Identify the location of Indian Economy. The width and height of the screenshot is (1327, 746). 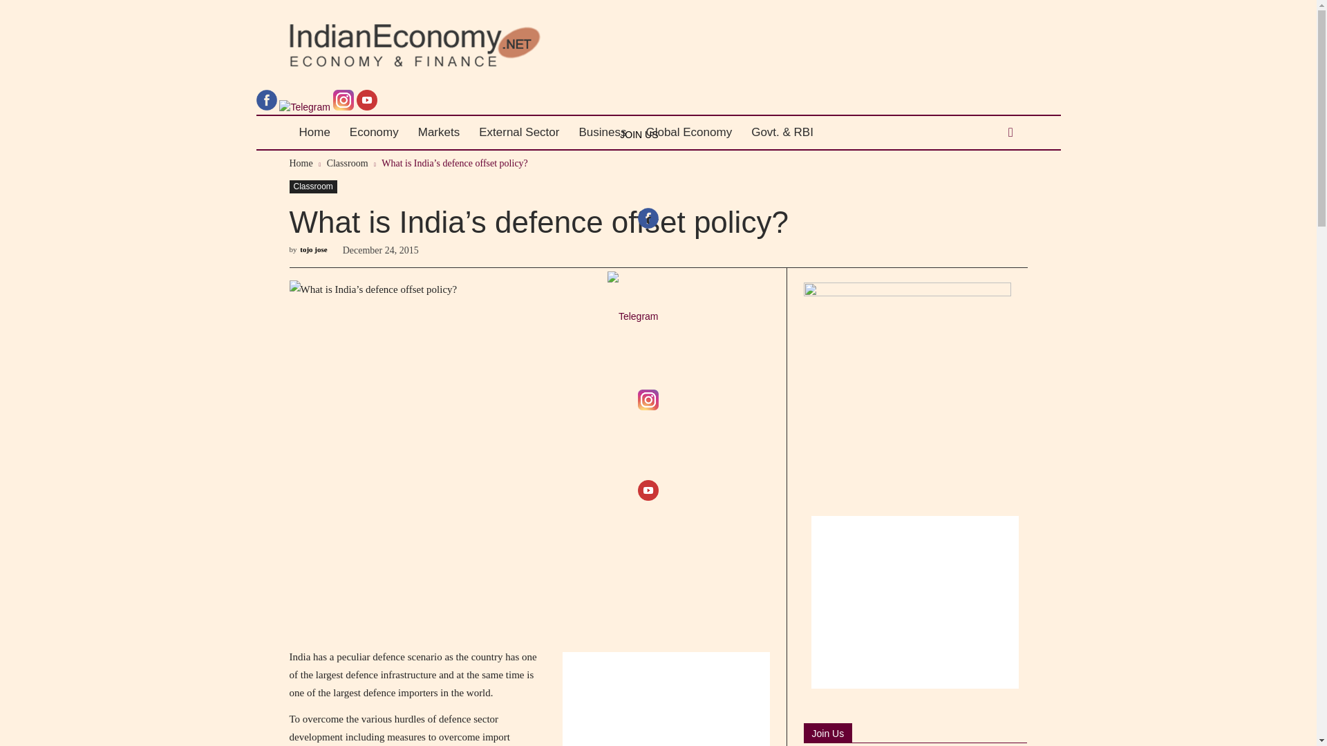
(415, 46).